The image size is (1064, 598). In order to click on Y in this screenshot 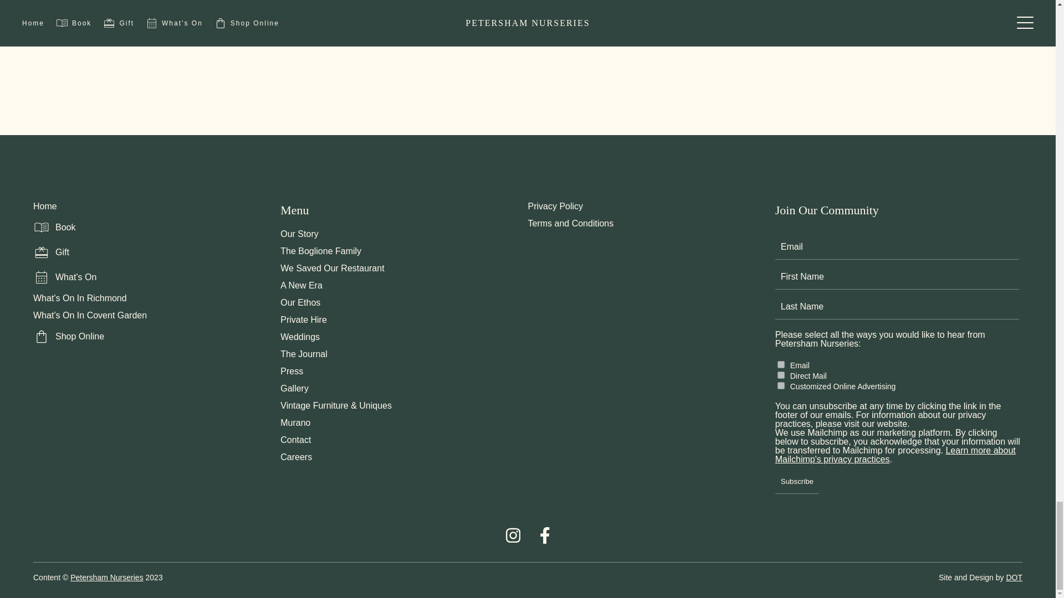, I will do `click(781, 385)`.